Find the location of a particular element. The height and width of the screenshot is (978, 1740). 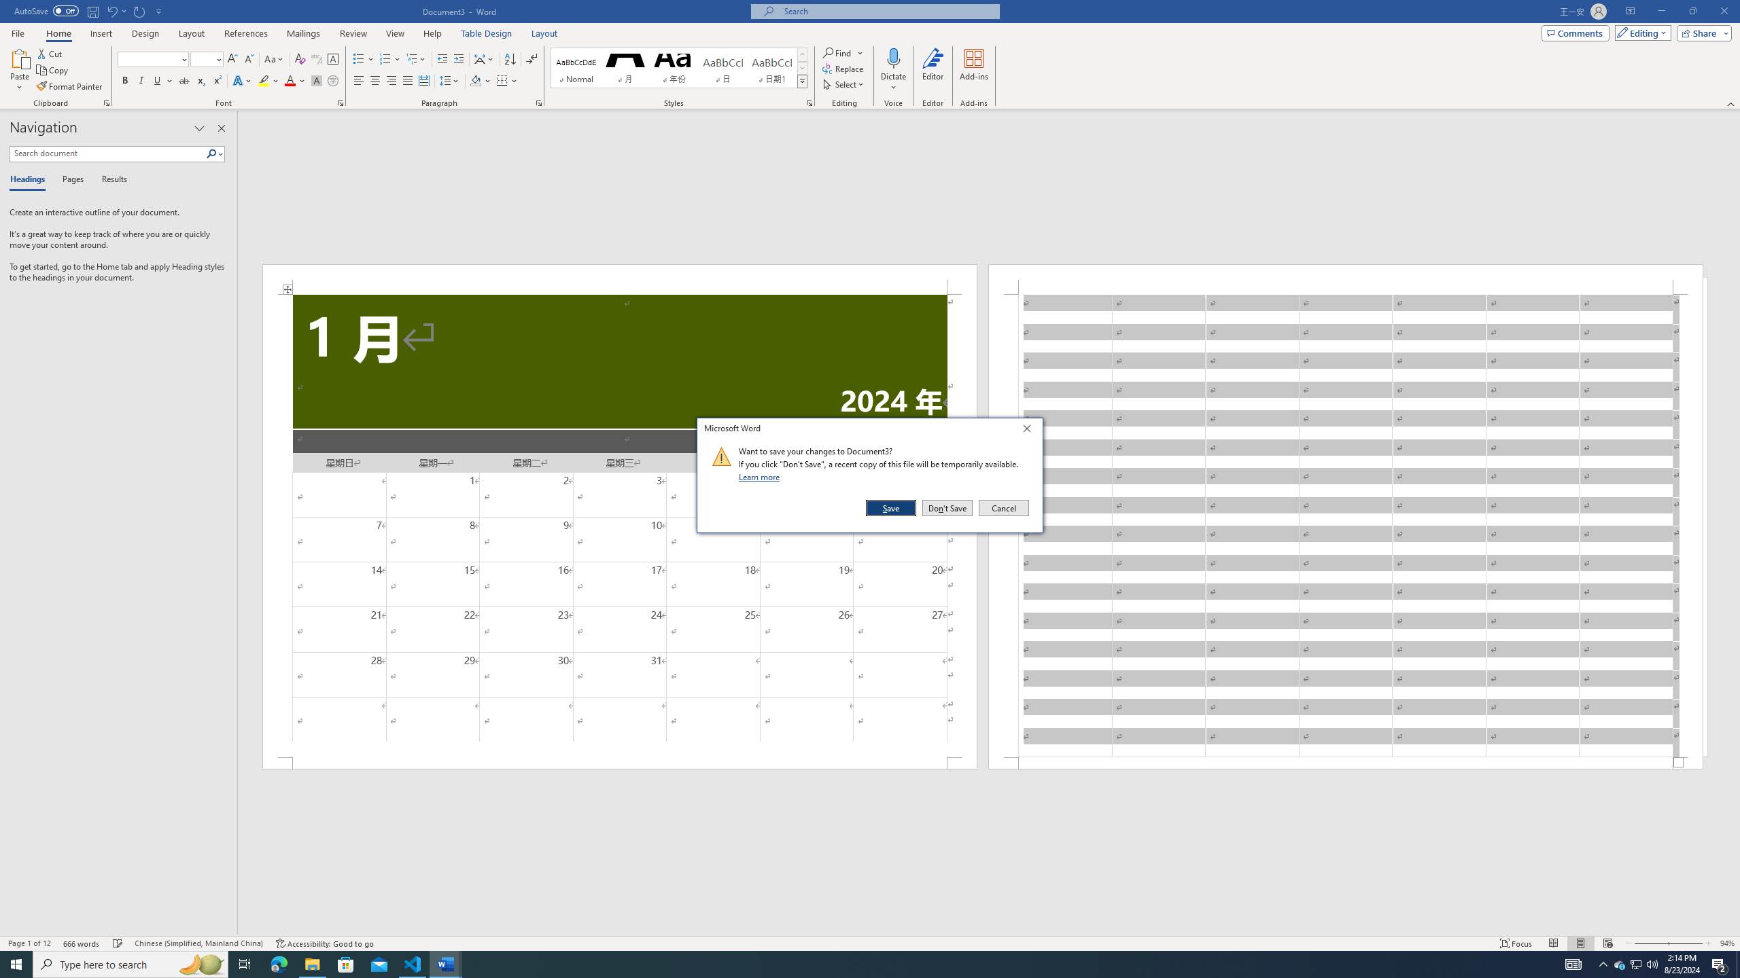

Italic is located at coordinates (141, 81).